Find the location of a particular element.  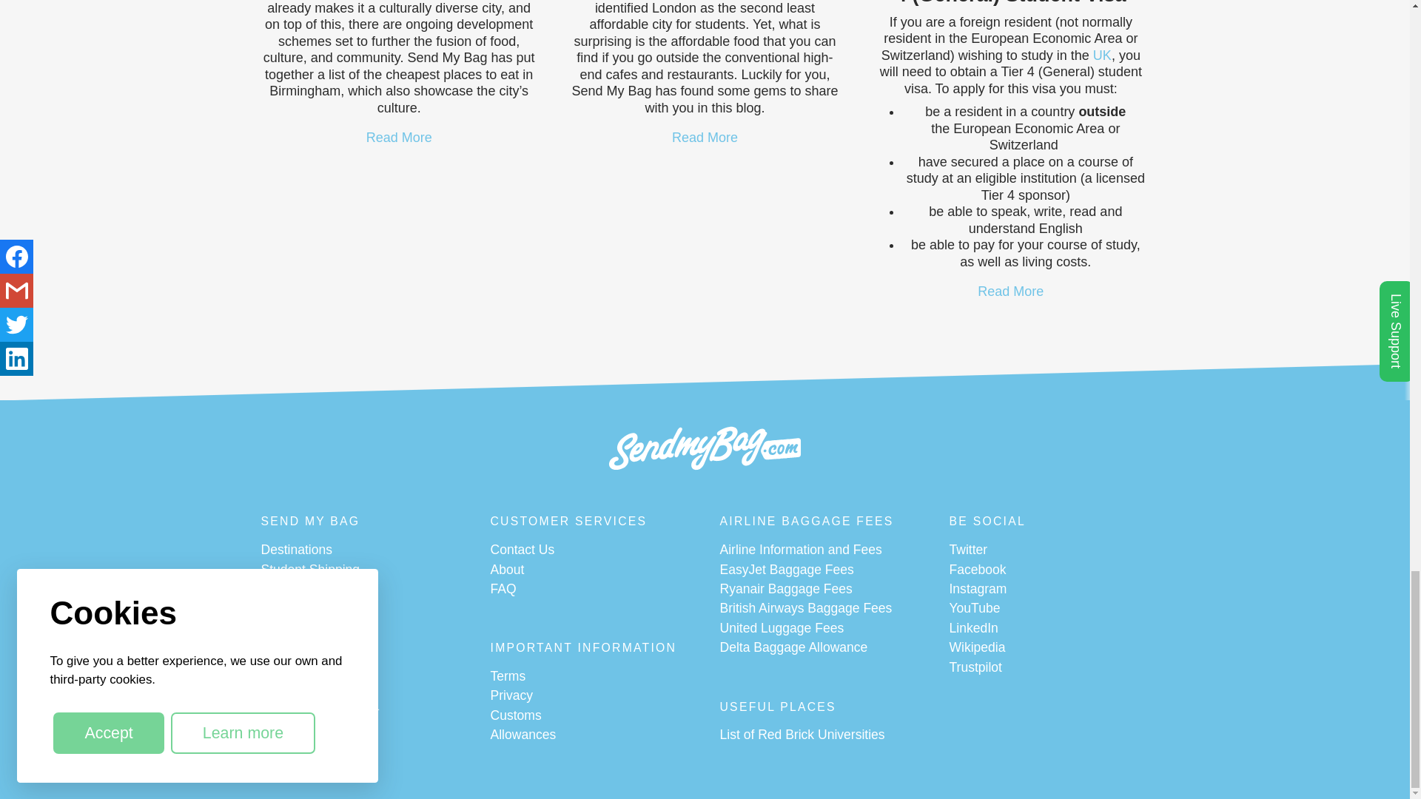

Shipping to Australia is located at coordinates (320, 706).